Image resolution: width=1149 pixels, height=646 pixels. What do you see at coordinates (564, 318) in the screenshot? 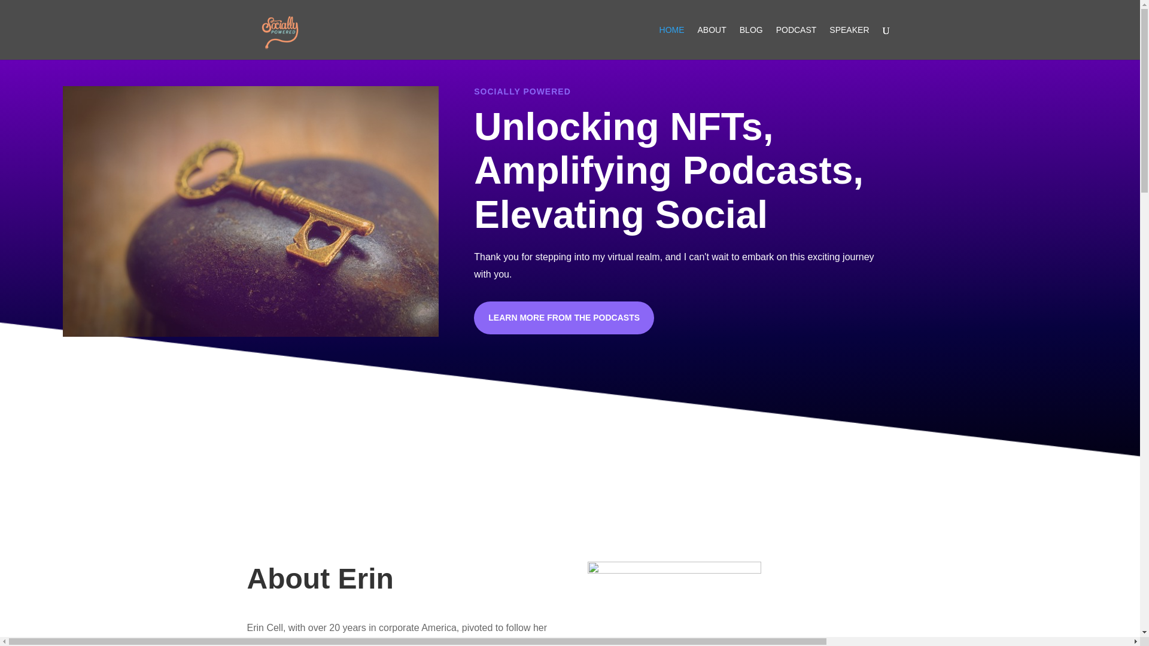
I see `LEARN MORE FROM THE PODCASTS` at bounding box center [564, 318].